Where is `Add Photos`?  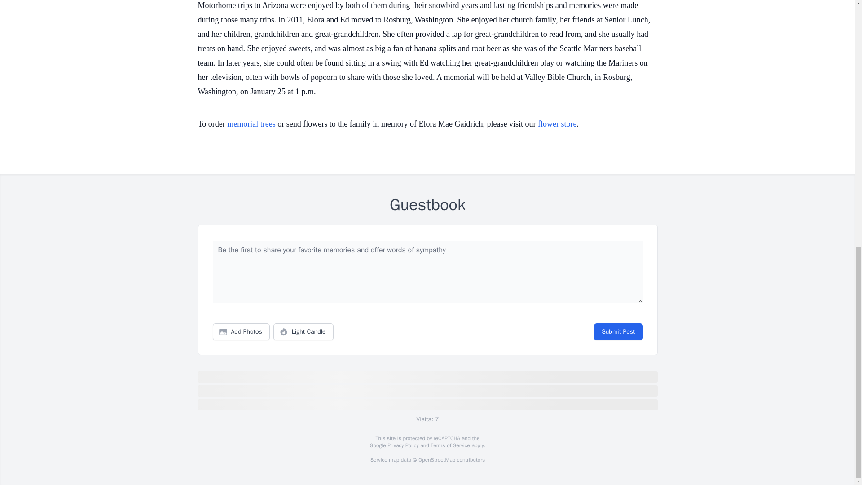 Add Photos is located at coordinates (241, 332).